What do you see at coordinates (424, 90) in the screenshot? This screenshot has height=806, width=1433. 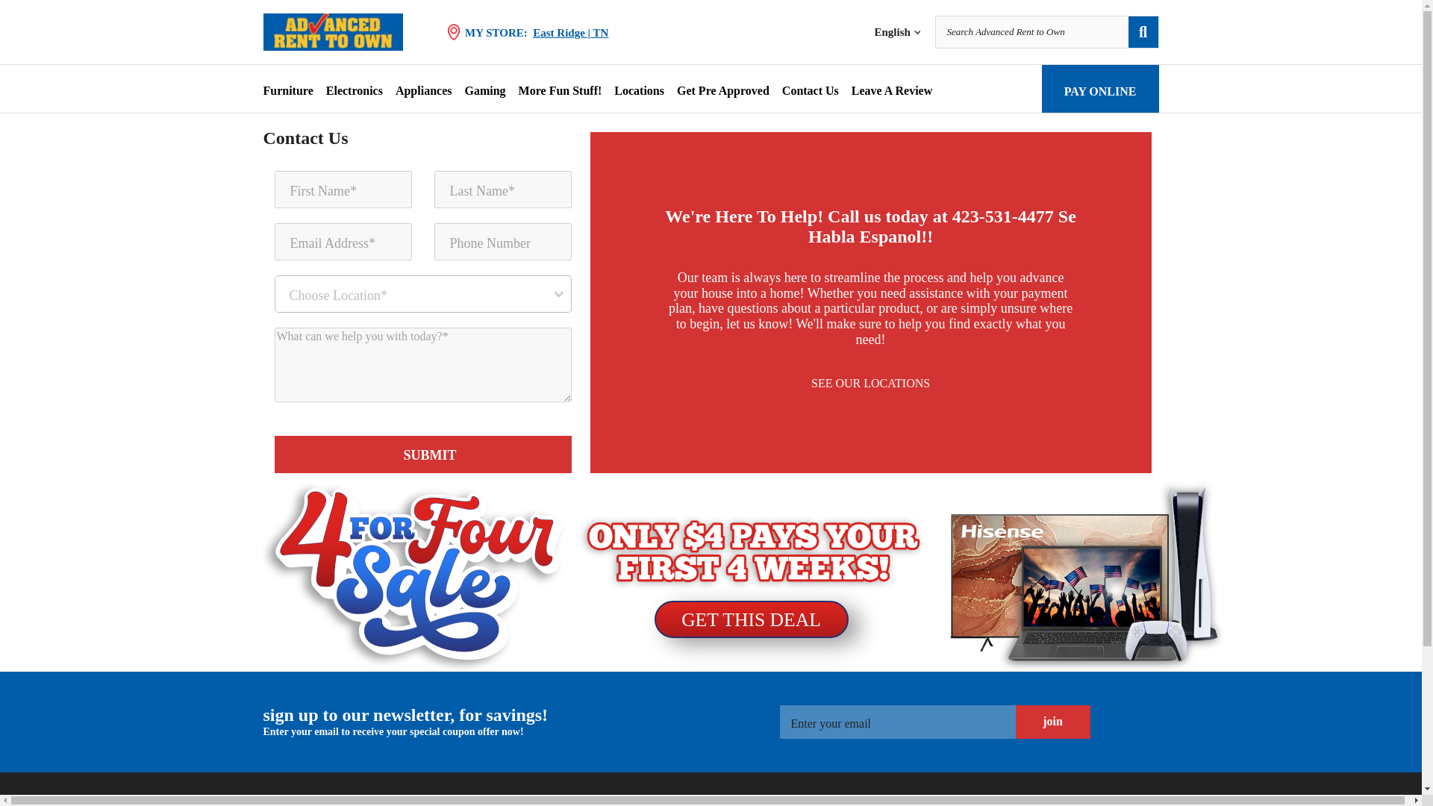 I see `Appliances` at bounding box center [424, 90].